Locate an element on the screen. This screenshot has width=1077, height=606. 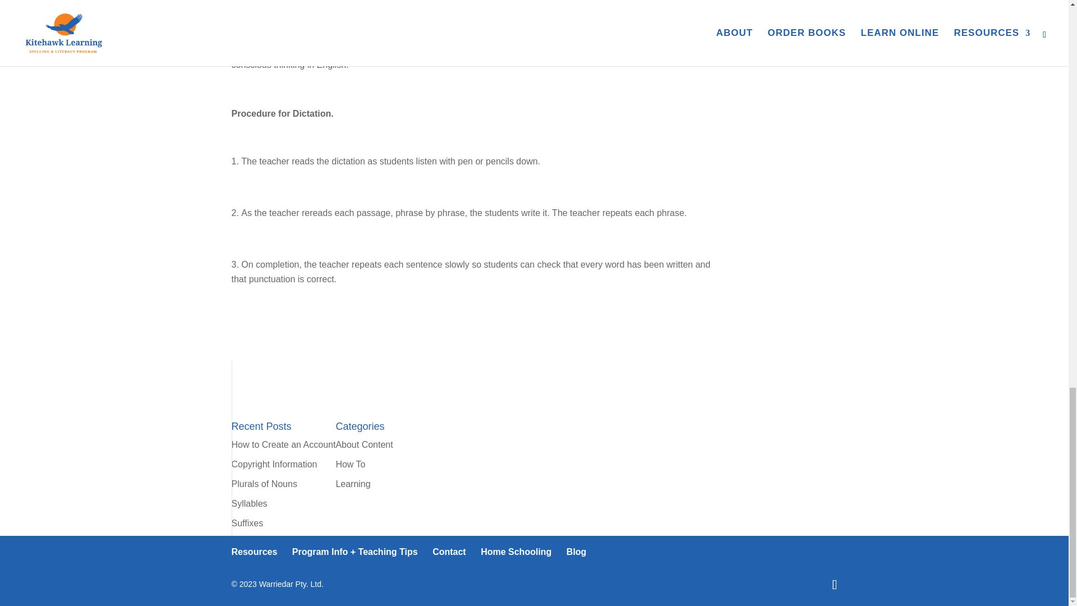
Home Schooling is located at coordinates (516, 552).